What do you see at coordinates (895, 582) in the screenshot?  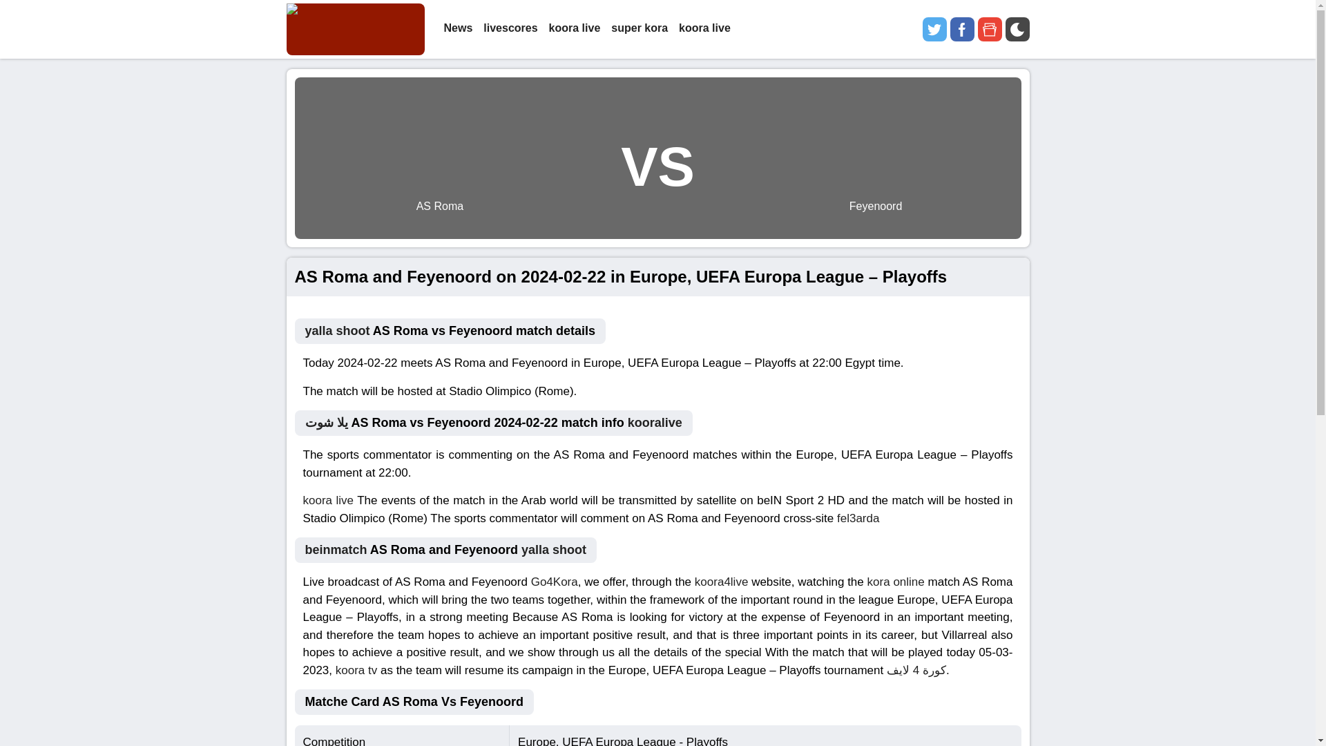 I see `kora online` at bounding box center [895, 582].